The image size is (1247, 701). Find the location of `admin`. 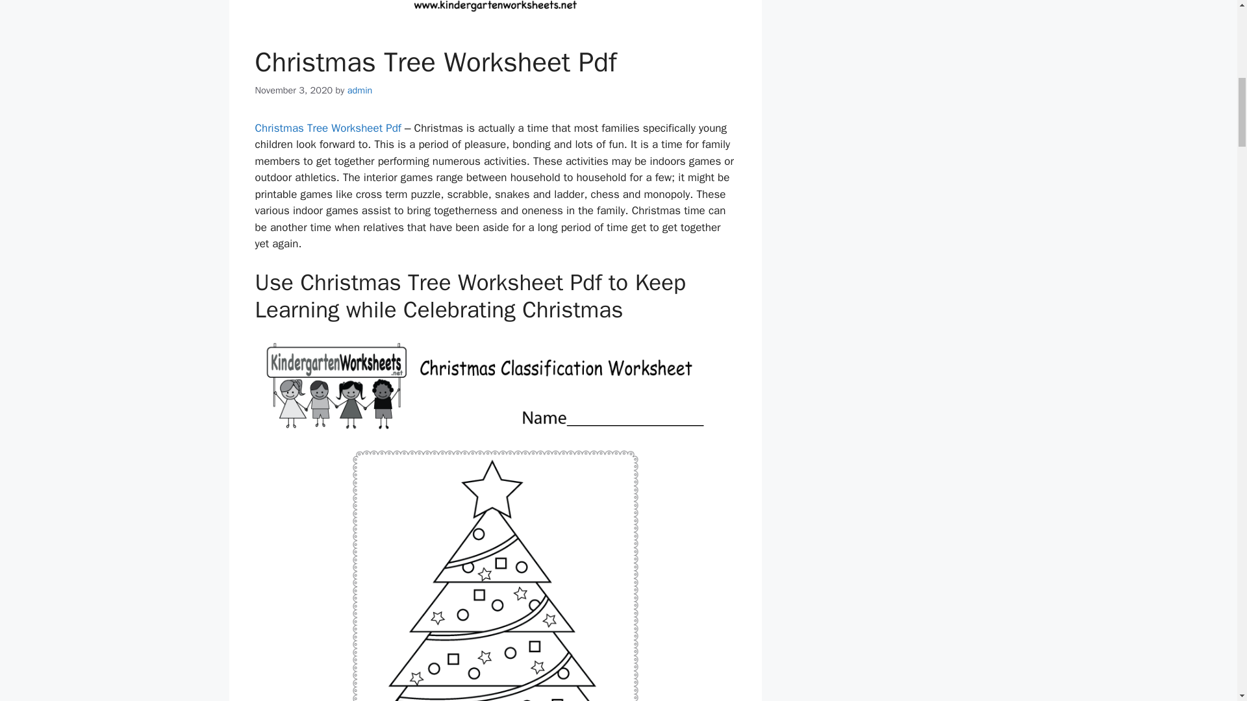

admin is located at coordinates (360, 90).